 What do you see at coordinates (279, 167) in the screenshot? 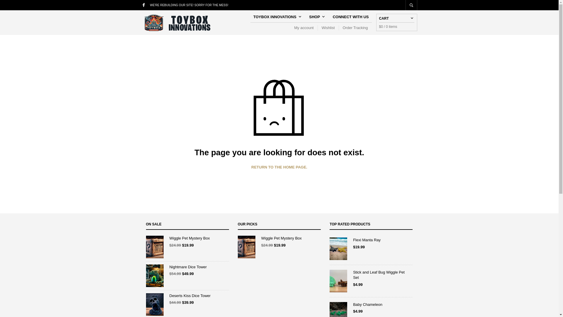
I see `RETURN TO THE HOME PAGE.` at bounding box center [279, 167].